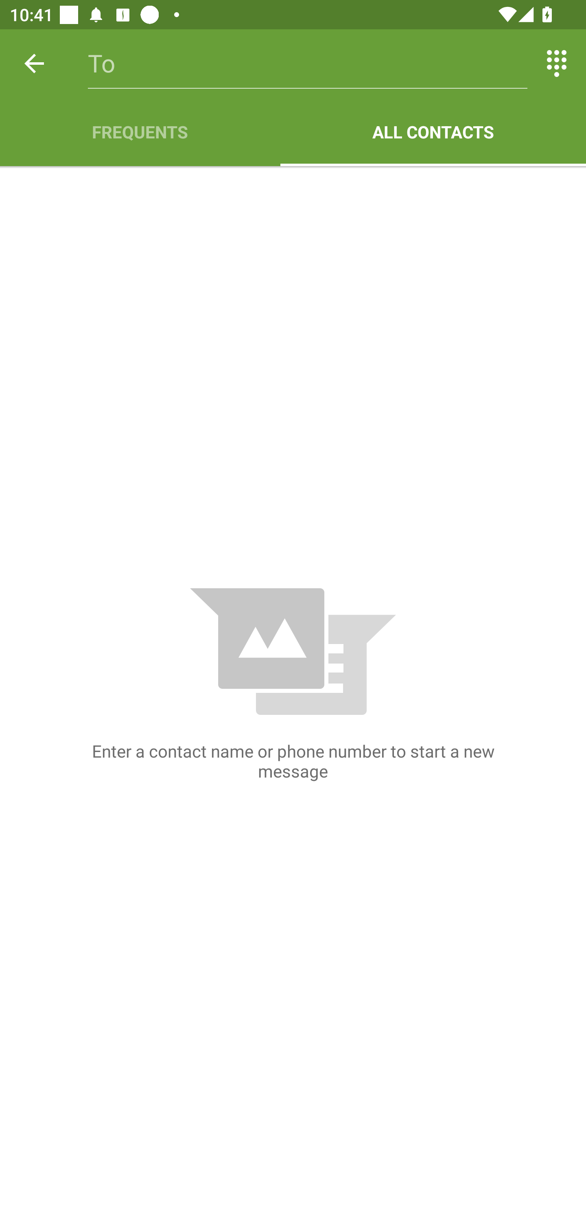  What do you see at coordinates (34, 63) in the screenshot?
I see `Back` at bounding box center [34, 63].